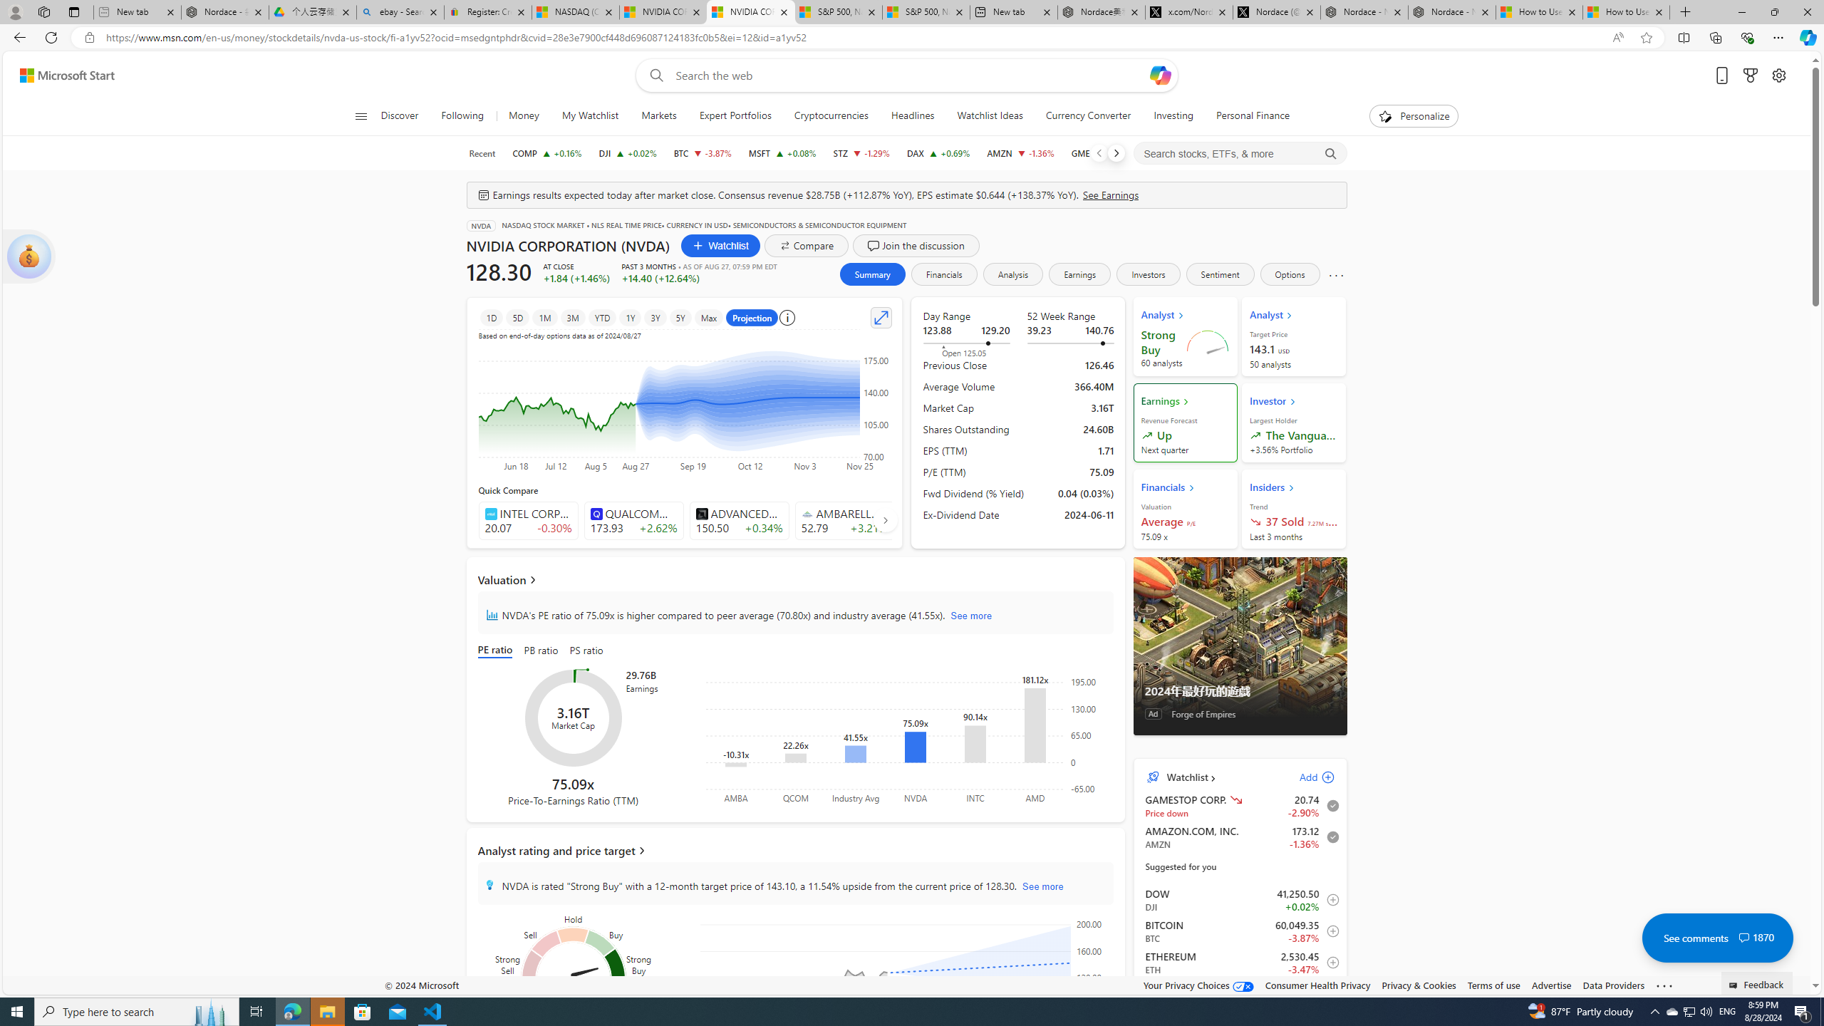  I want to click on Currency Converter, so click(1089, 116).